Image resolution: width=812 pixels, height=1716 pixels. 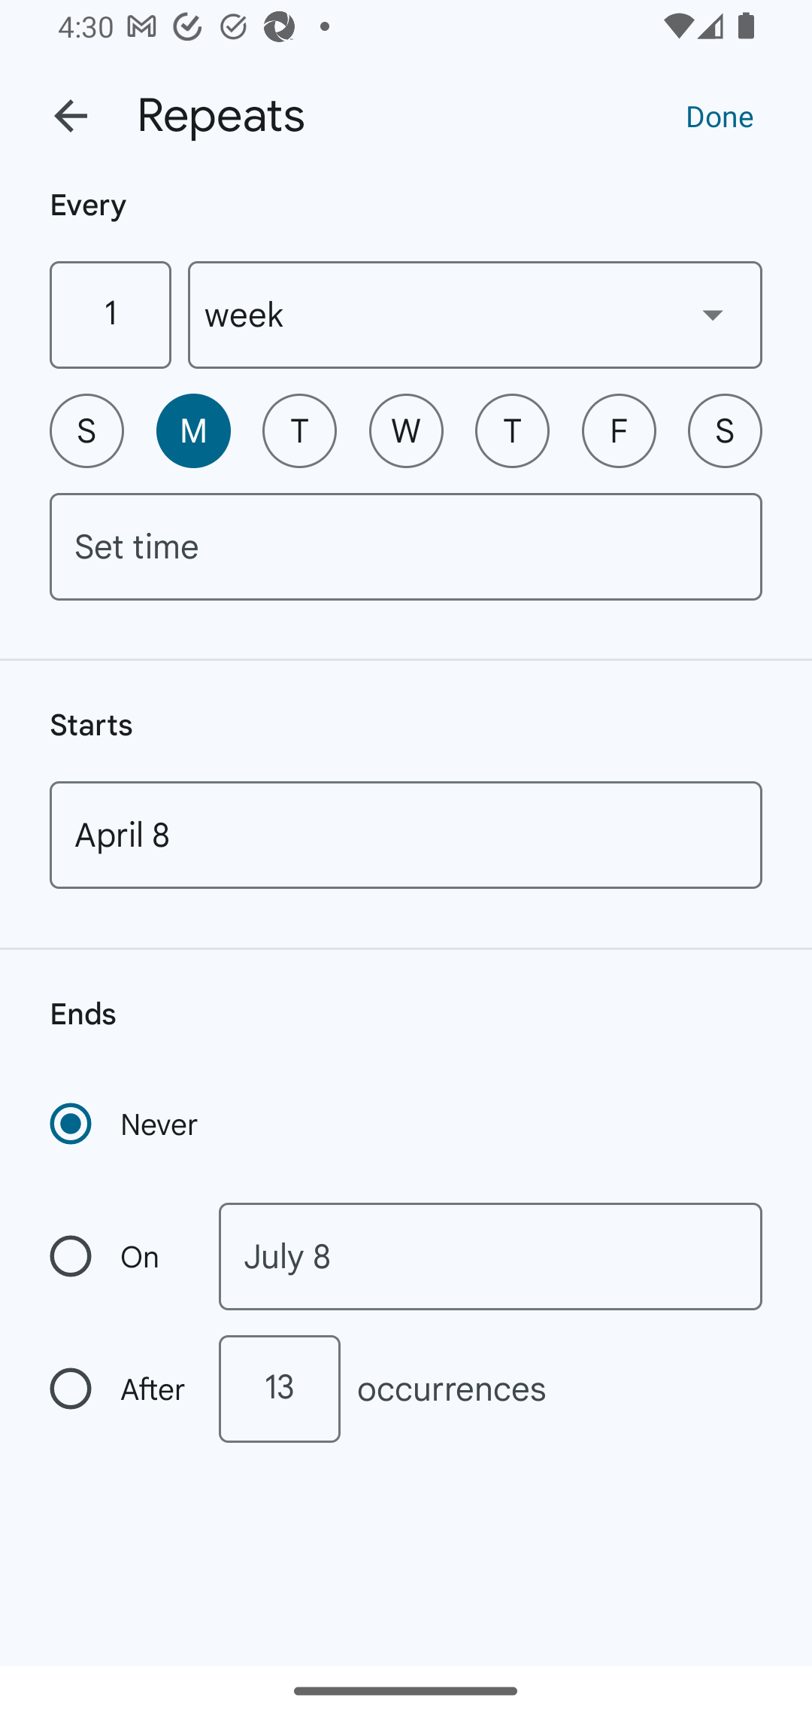 What do you see at coordinates (406, 431) in the screenshot?
I see `W Wednesday` at bounding box center [406, 431].